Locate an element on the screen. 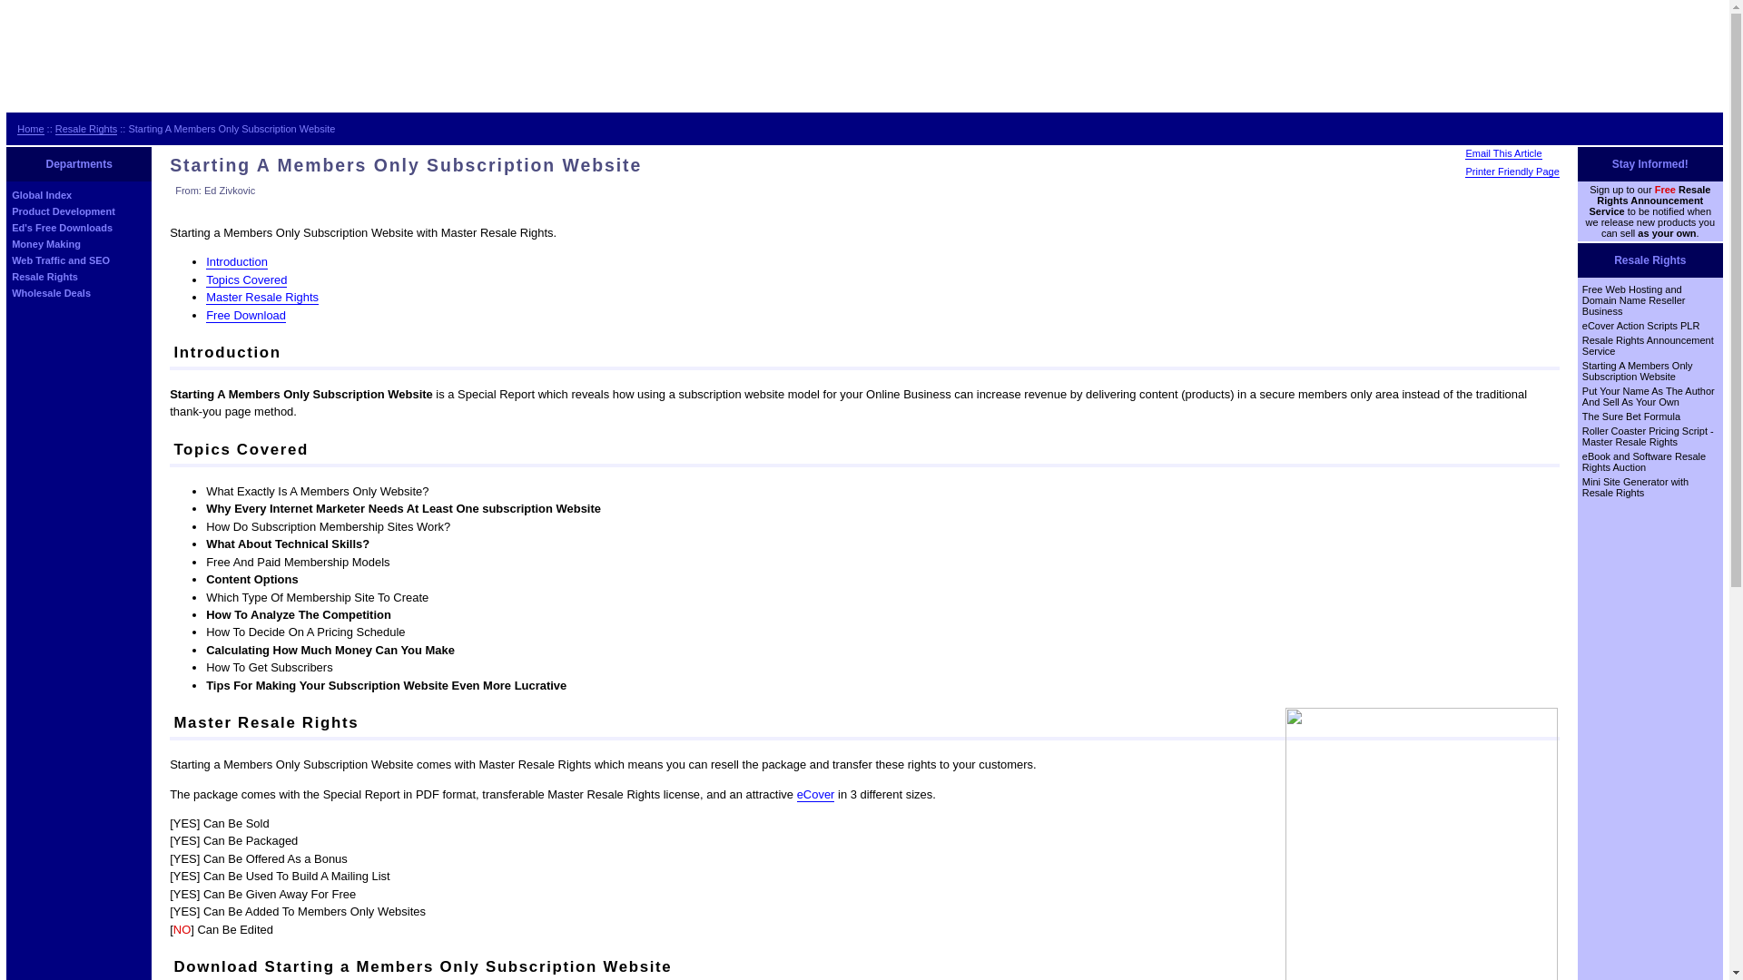  Introduction is located at coordinates (236, 261).